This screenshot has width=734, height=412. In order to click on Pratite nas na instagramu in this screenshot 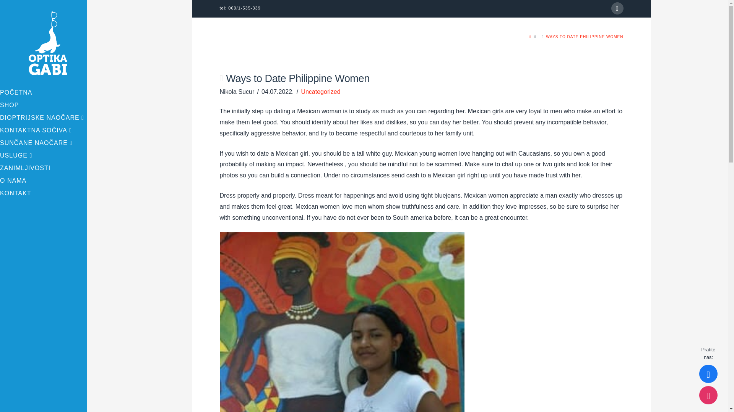, I will do `click(708, 395)`.